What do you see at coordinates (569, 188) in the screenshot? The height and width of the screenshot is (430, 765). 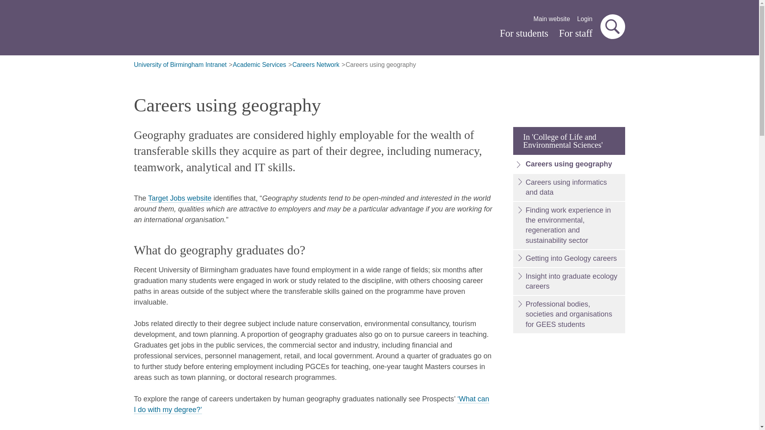 I see `Careers using informatics and data` at bounding box center [569, 188].